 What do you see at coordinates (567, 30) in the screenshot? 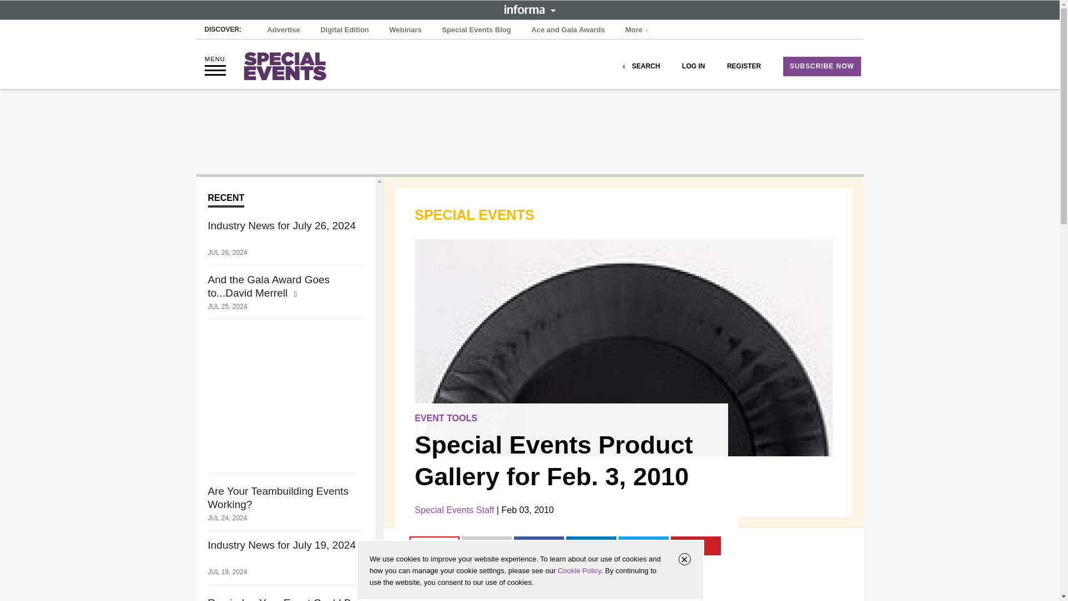
I see `Ace and Gala Awards` at bounding box center [567, 30].